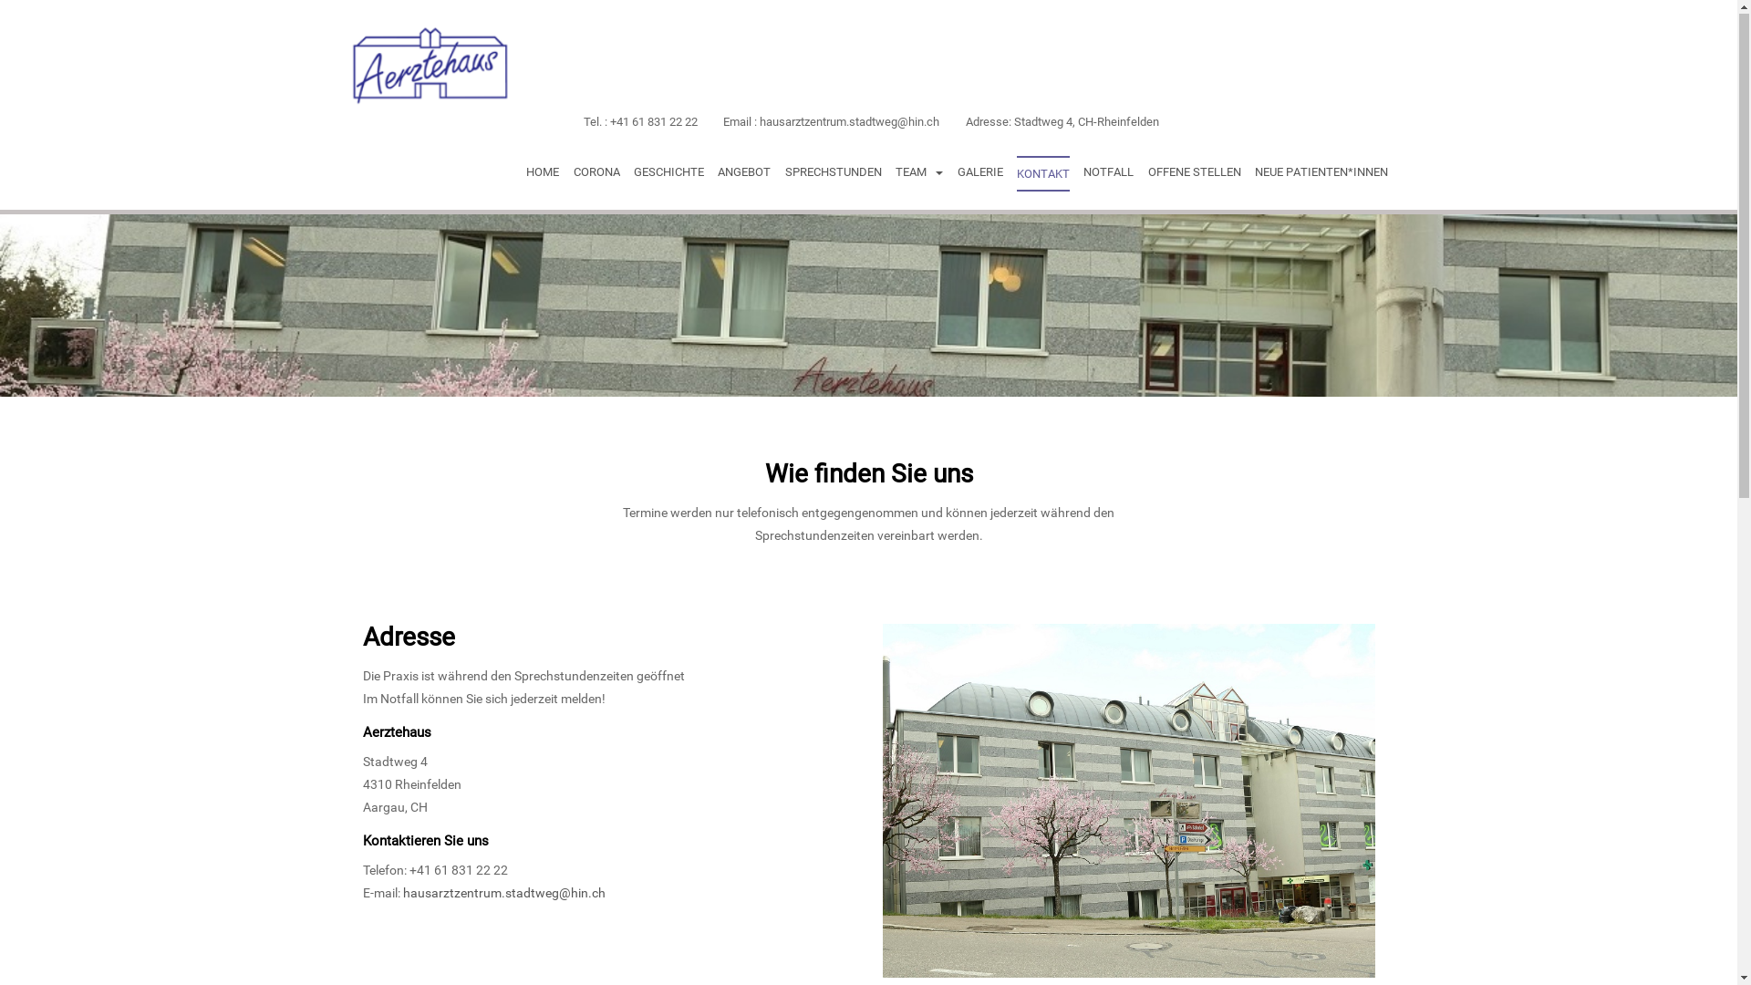 This screenshot has width=1751, height=985. Describe the element at coordinates (669, 173) in the screenshot. I see `GESCHICHTE` at that location.